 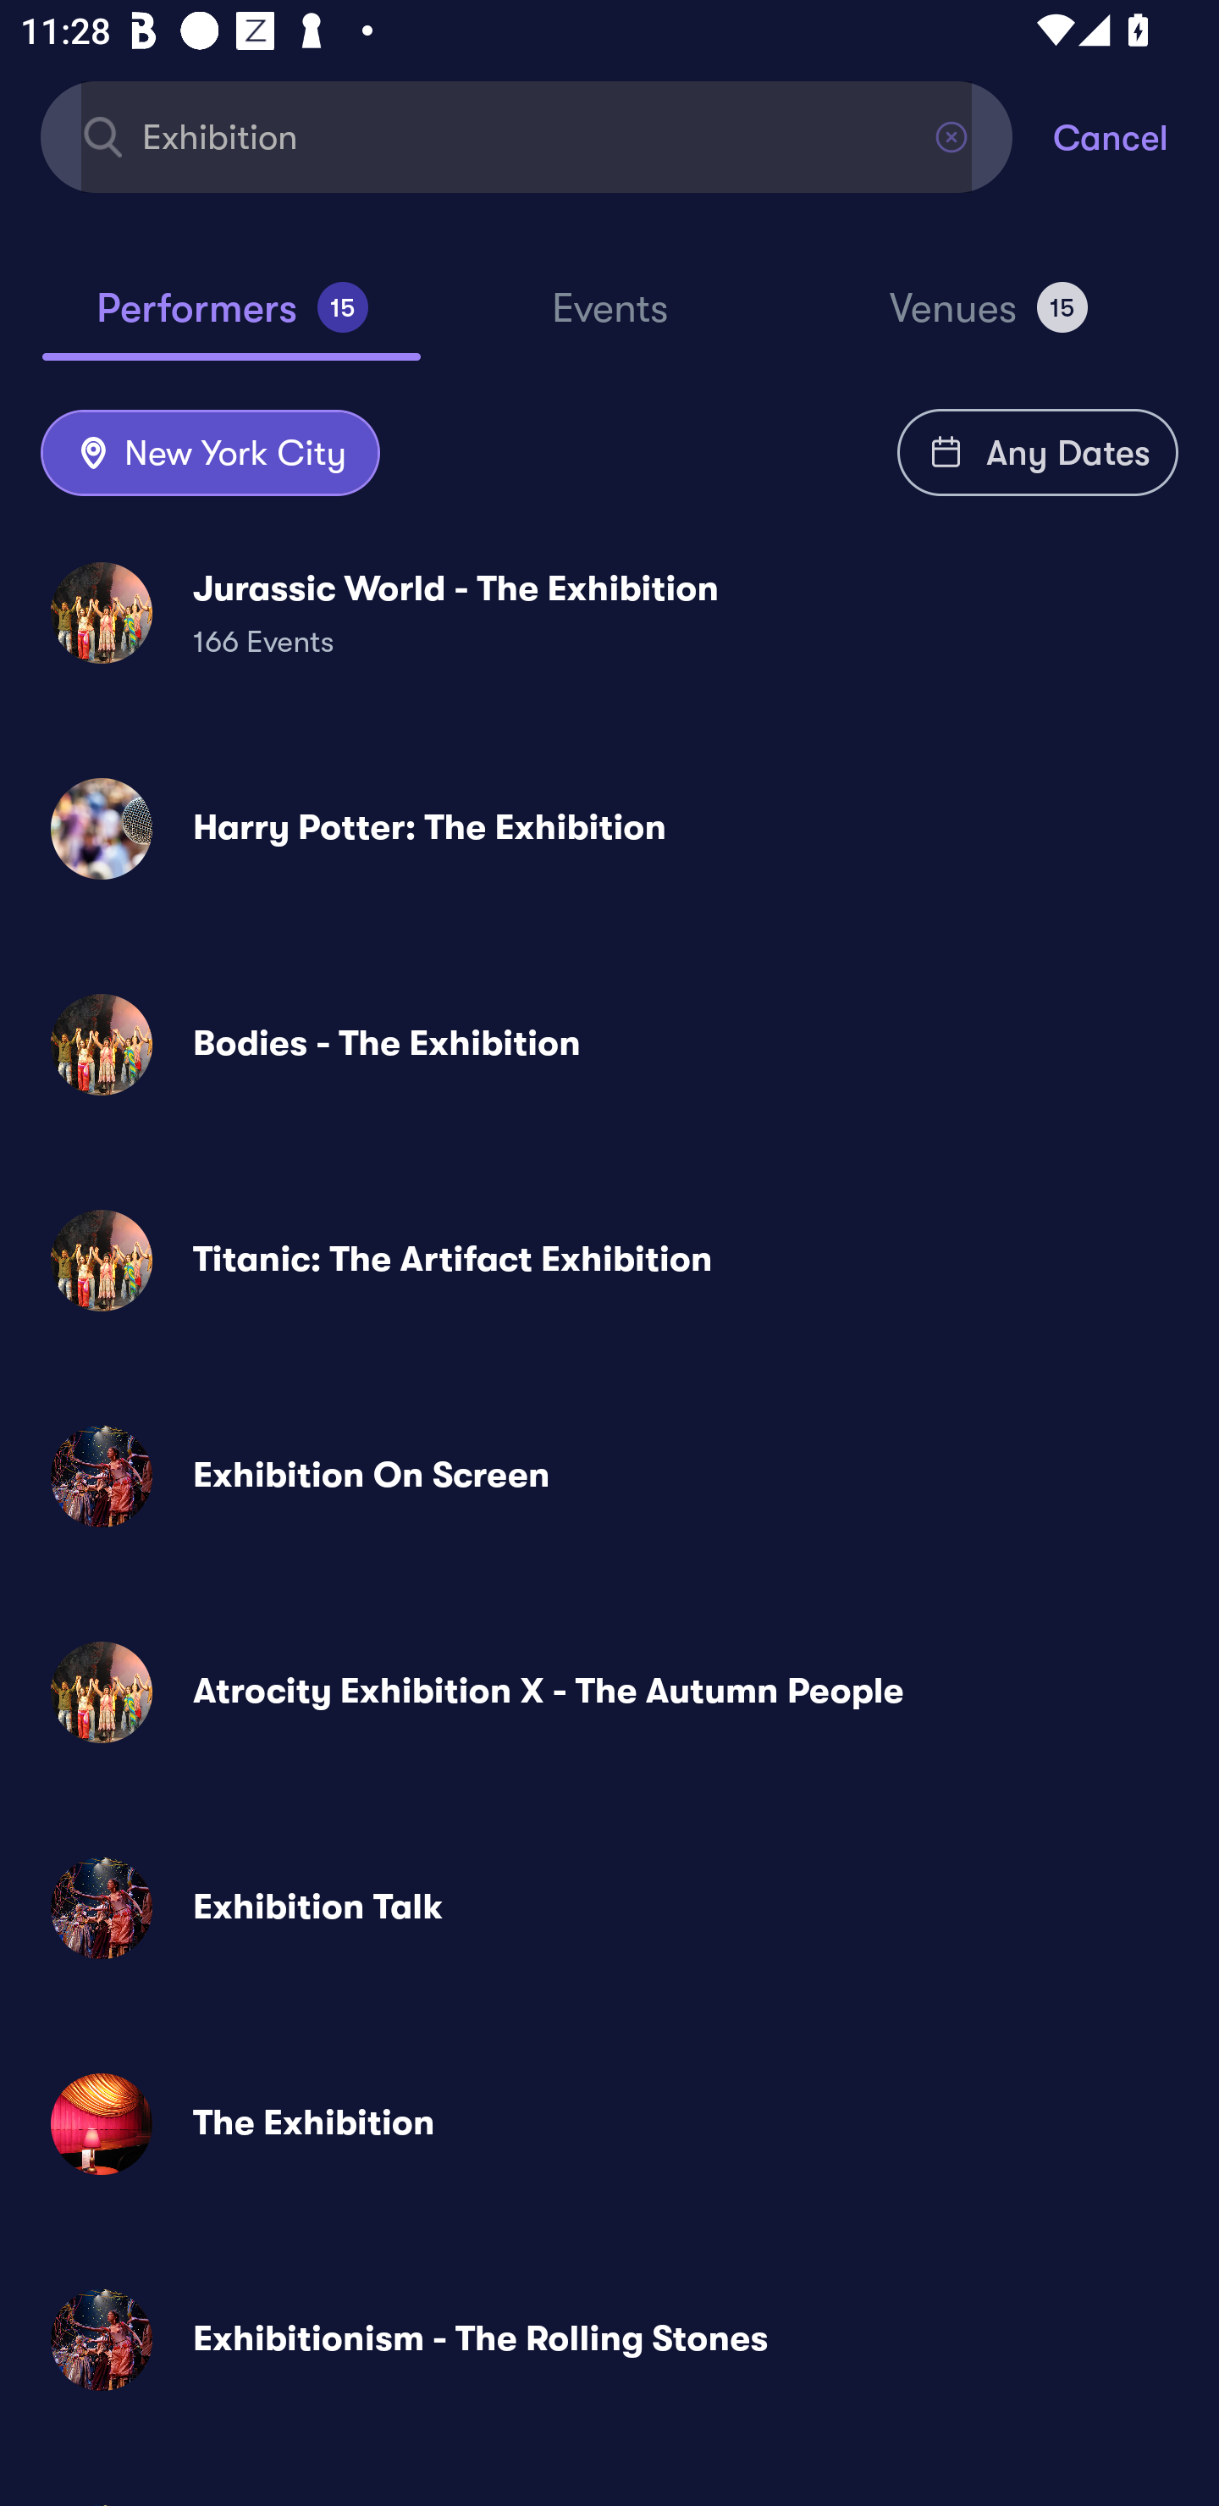 What do you see at coordinates (527, 135) in the screenshot?
I see `Exhibition Find` at bounding box center [527, 135].